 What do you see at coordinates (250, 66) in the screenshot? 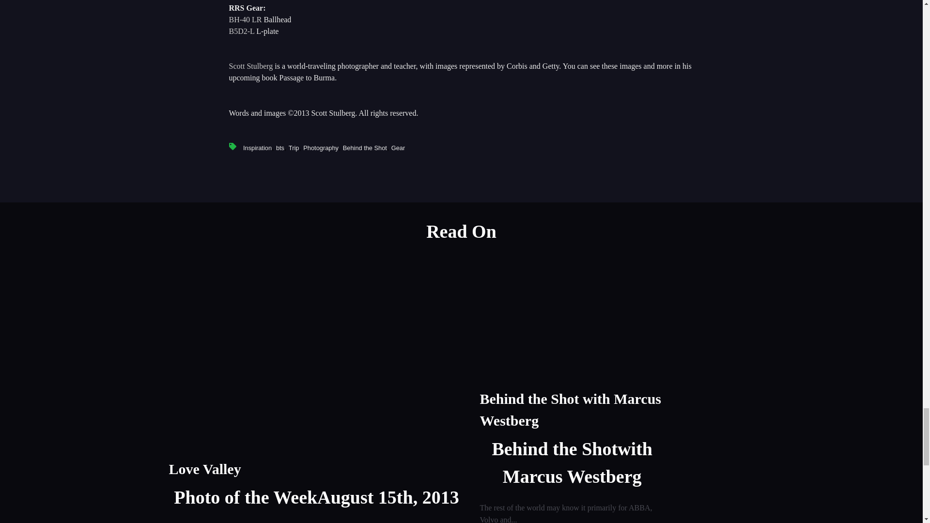
I see `Scott Stulberg Photography - asa100.com` at bounding box center [250, 66].